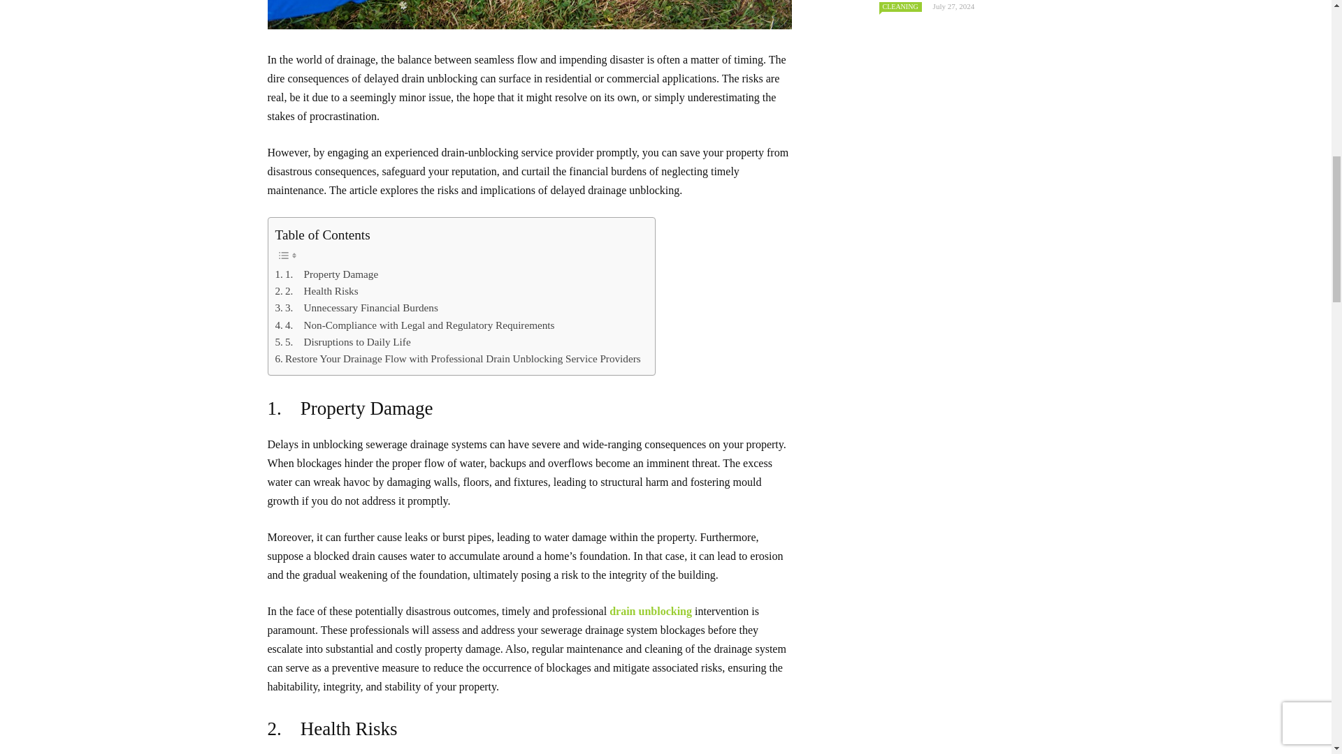 This screenshot has width=1342, height=754. What do you see at coordinates (342, 342) in the screenshot?
I see `5.    Disruptions to Daily Life` at bounding box center [342, 342].